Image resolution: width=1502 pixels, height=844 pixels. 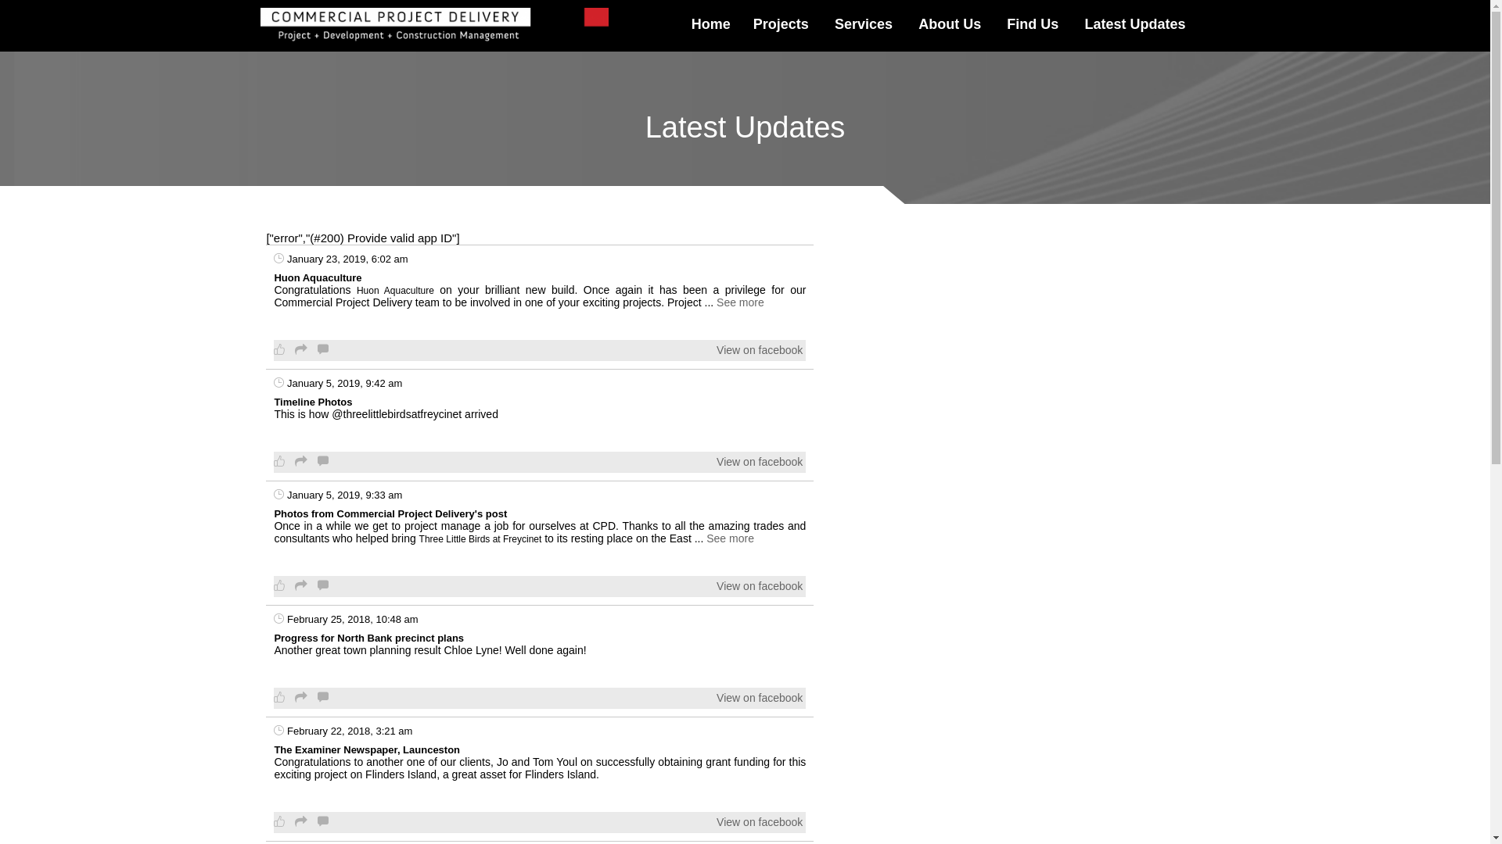 I want to click on Commercial Project Delivery, so click(x=435, y=26).